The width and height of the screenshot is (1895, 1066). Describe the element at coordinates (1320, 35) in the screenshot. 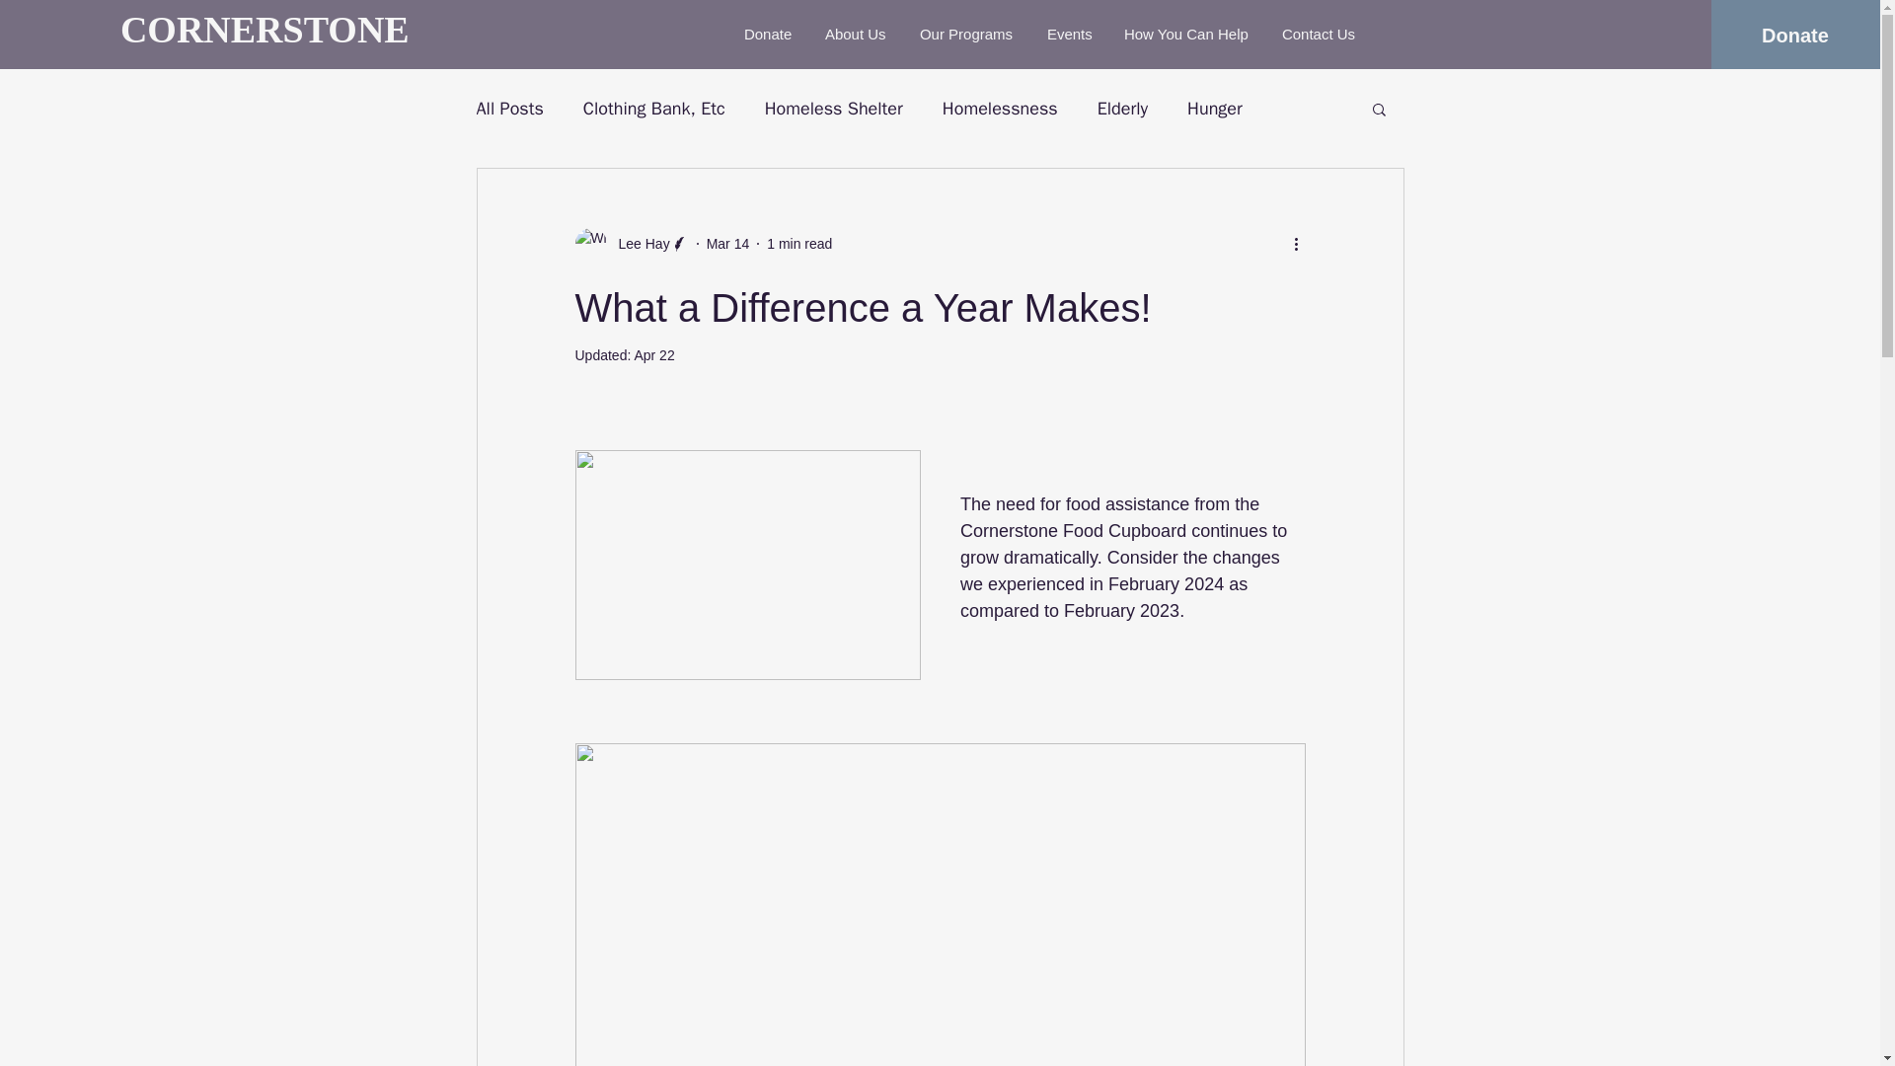

I see `Contact Us` at that location.